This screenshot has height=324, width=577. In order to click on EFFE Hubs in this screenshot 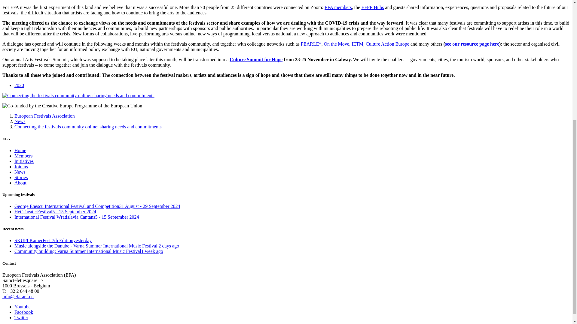, I will do `click(372, 7)`.